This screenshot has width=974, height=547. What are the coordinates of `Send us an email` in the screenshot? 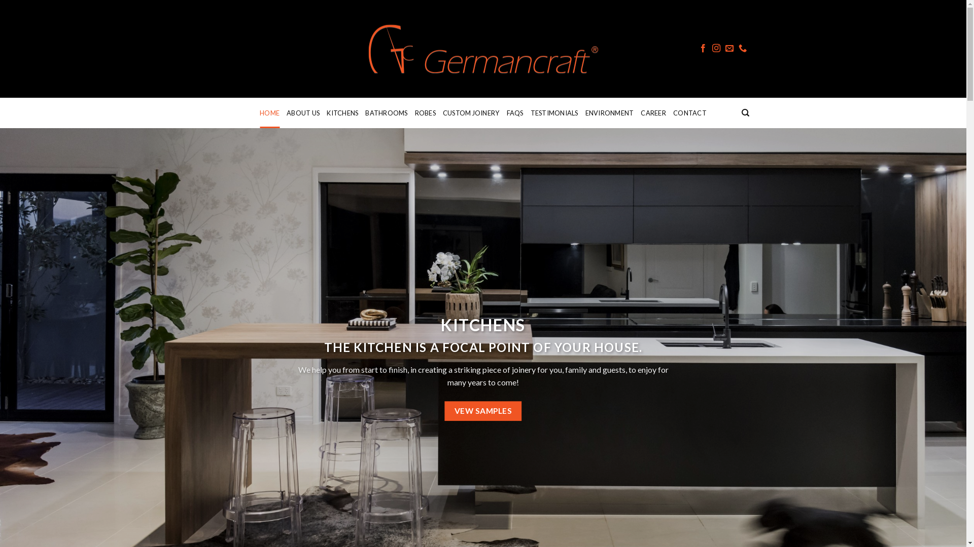 It's located at (729, 49).